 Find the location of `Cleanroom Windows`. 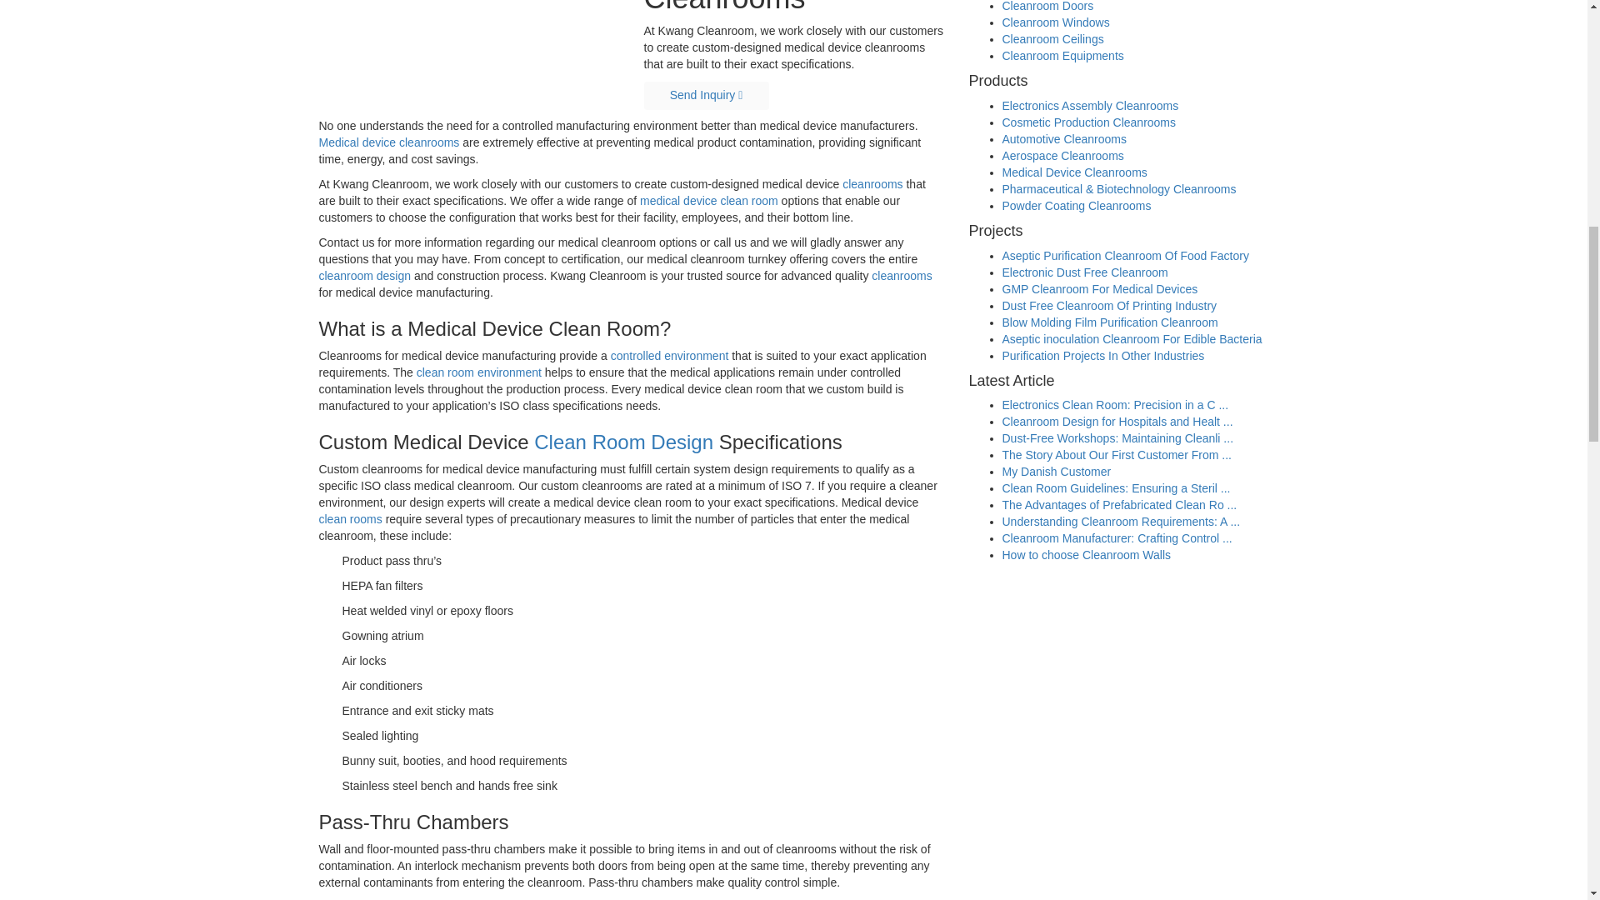

Cleanroom Windows is located at coordinates (1055, 22).